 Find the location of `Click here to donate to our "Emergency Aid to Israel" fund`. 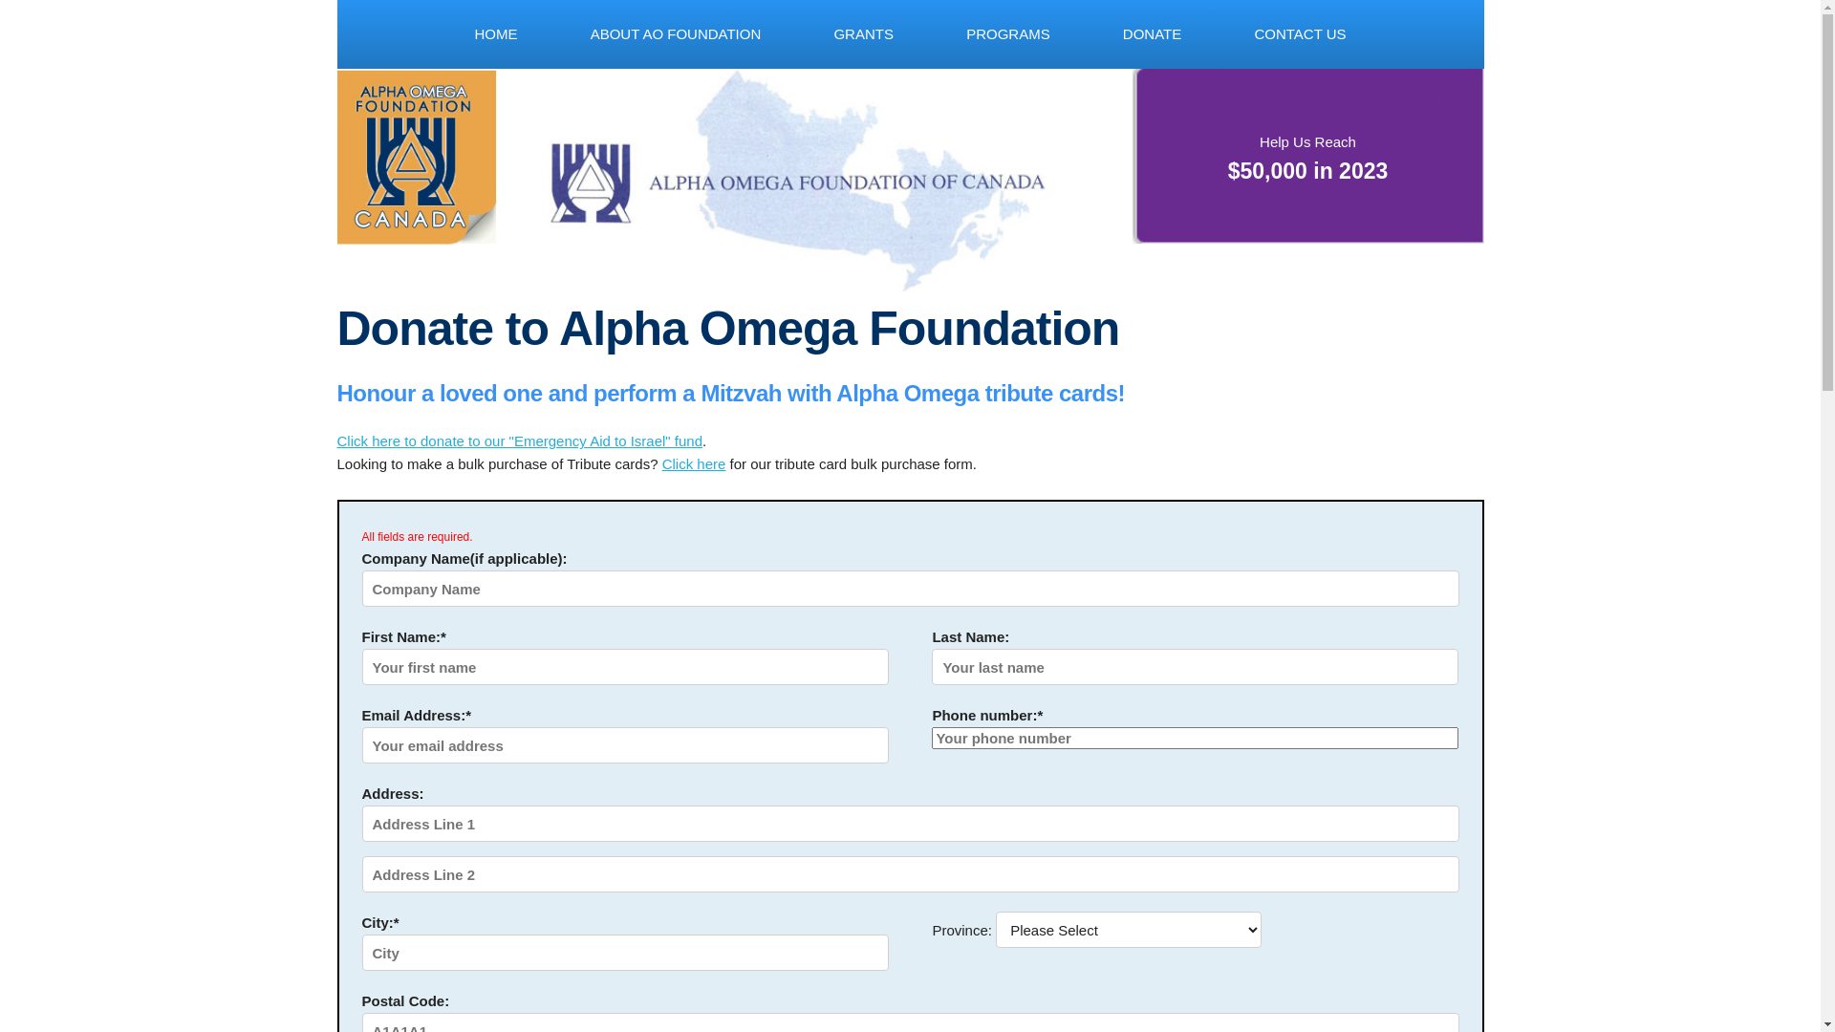

Click here to donate to our "Emergency Aid to Israel" fund is located at coordinates (520, 441).